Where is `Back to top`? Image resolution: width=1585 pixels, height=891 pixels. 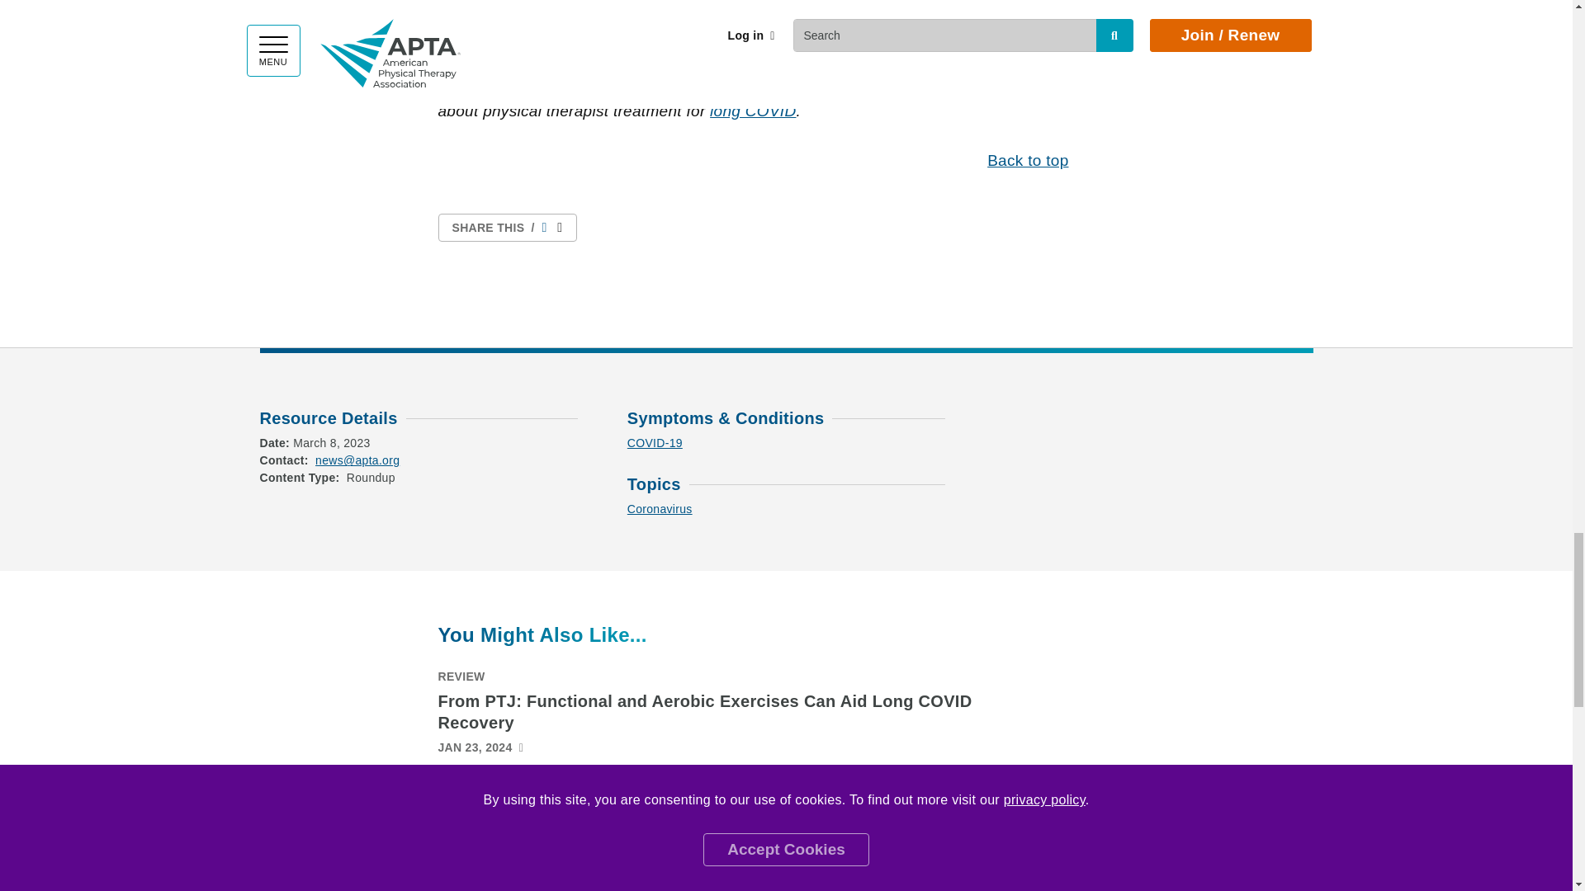
Back to top is located at coordinates (1028, 160).